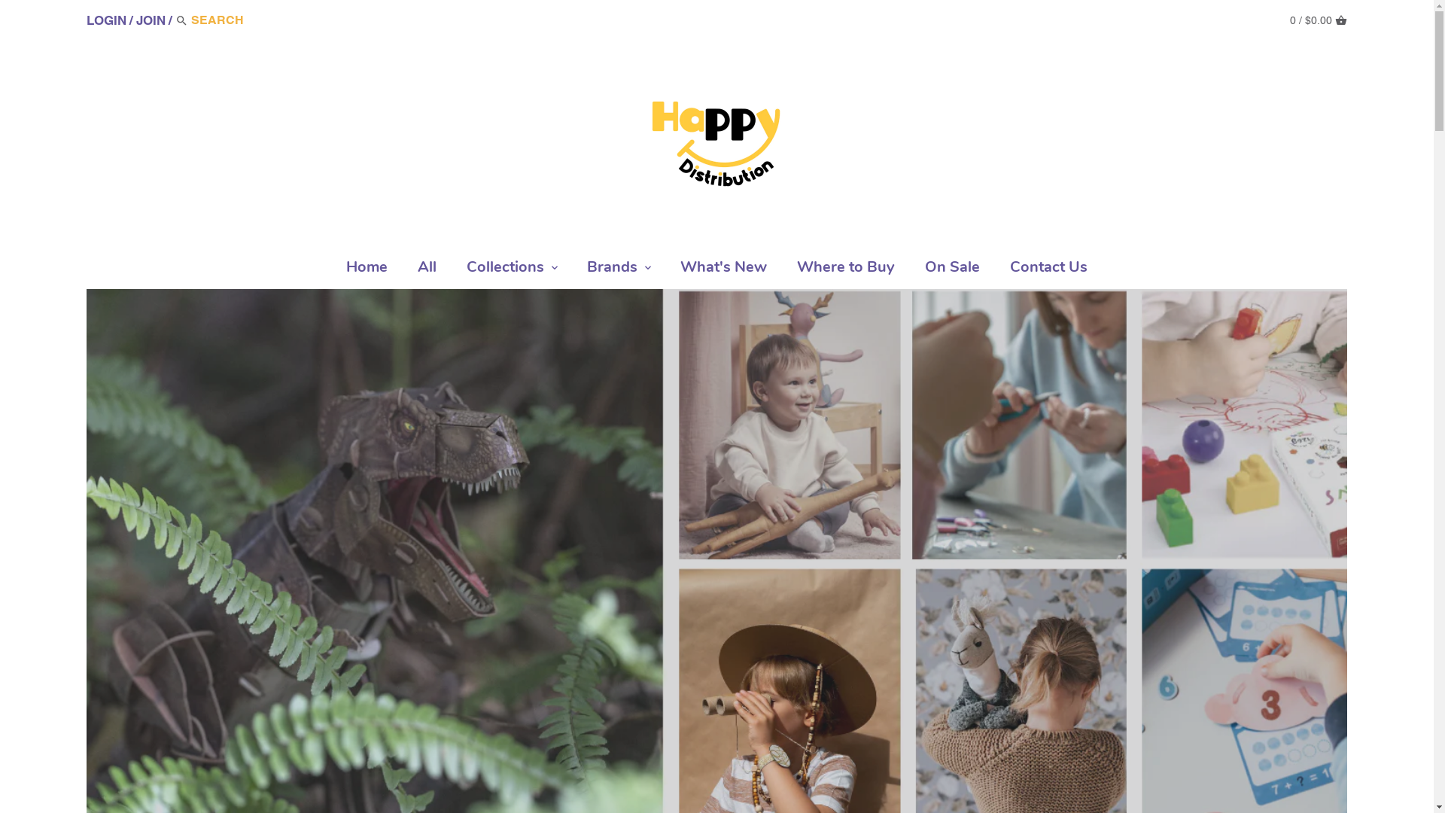  Describe the element at coordinates (1049, 270) in the screenshot. I see `Contact Us` at that location.